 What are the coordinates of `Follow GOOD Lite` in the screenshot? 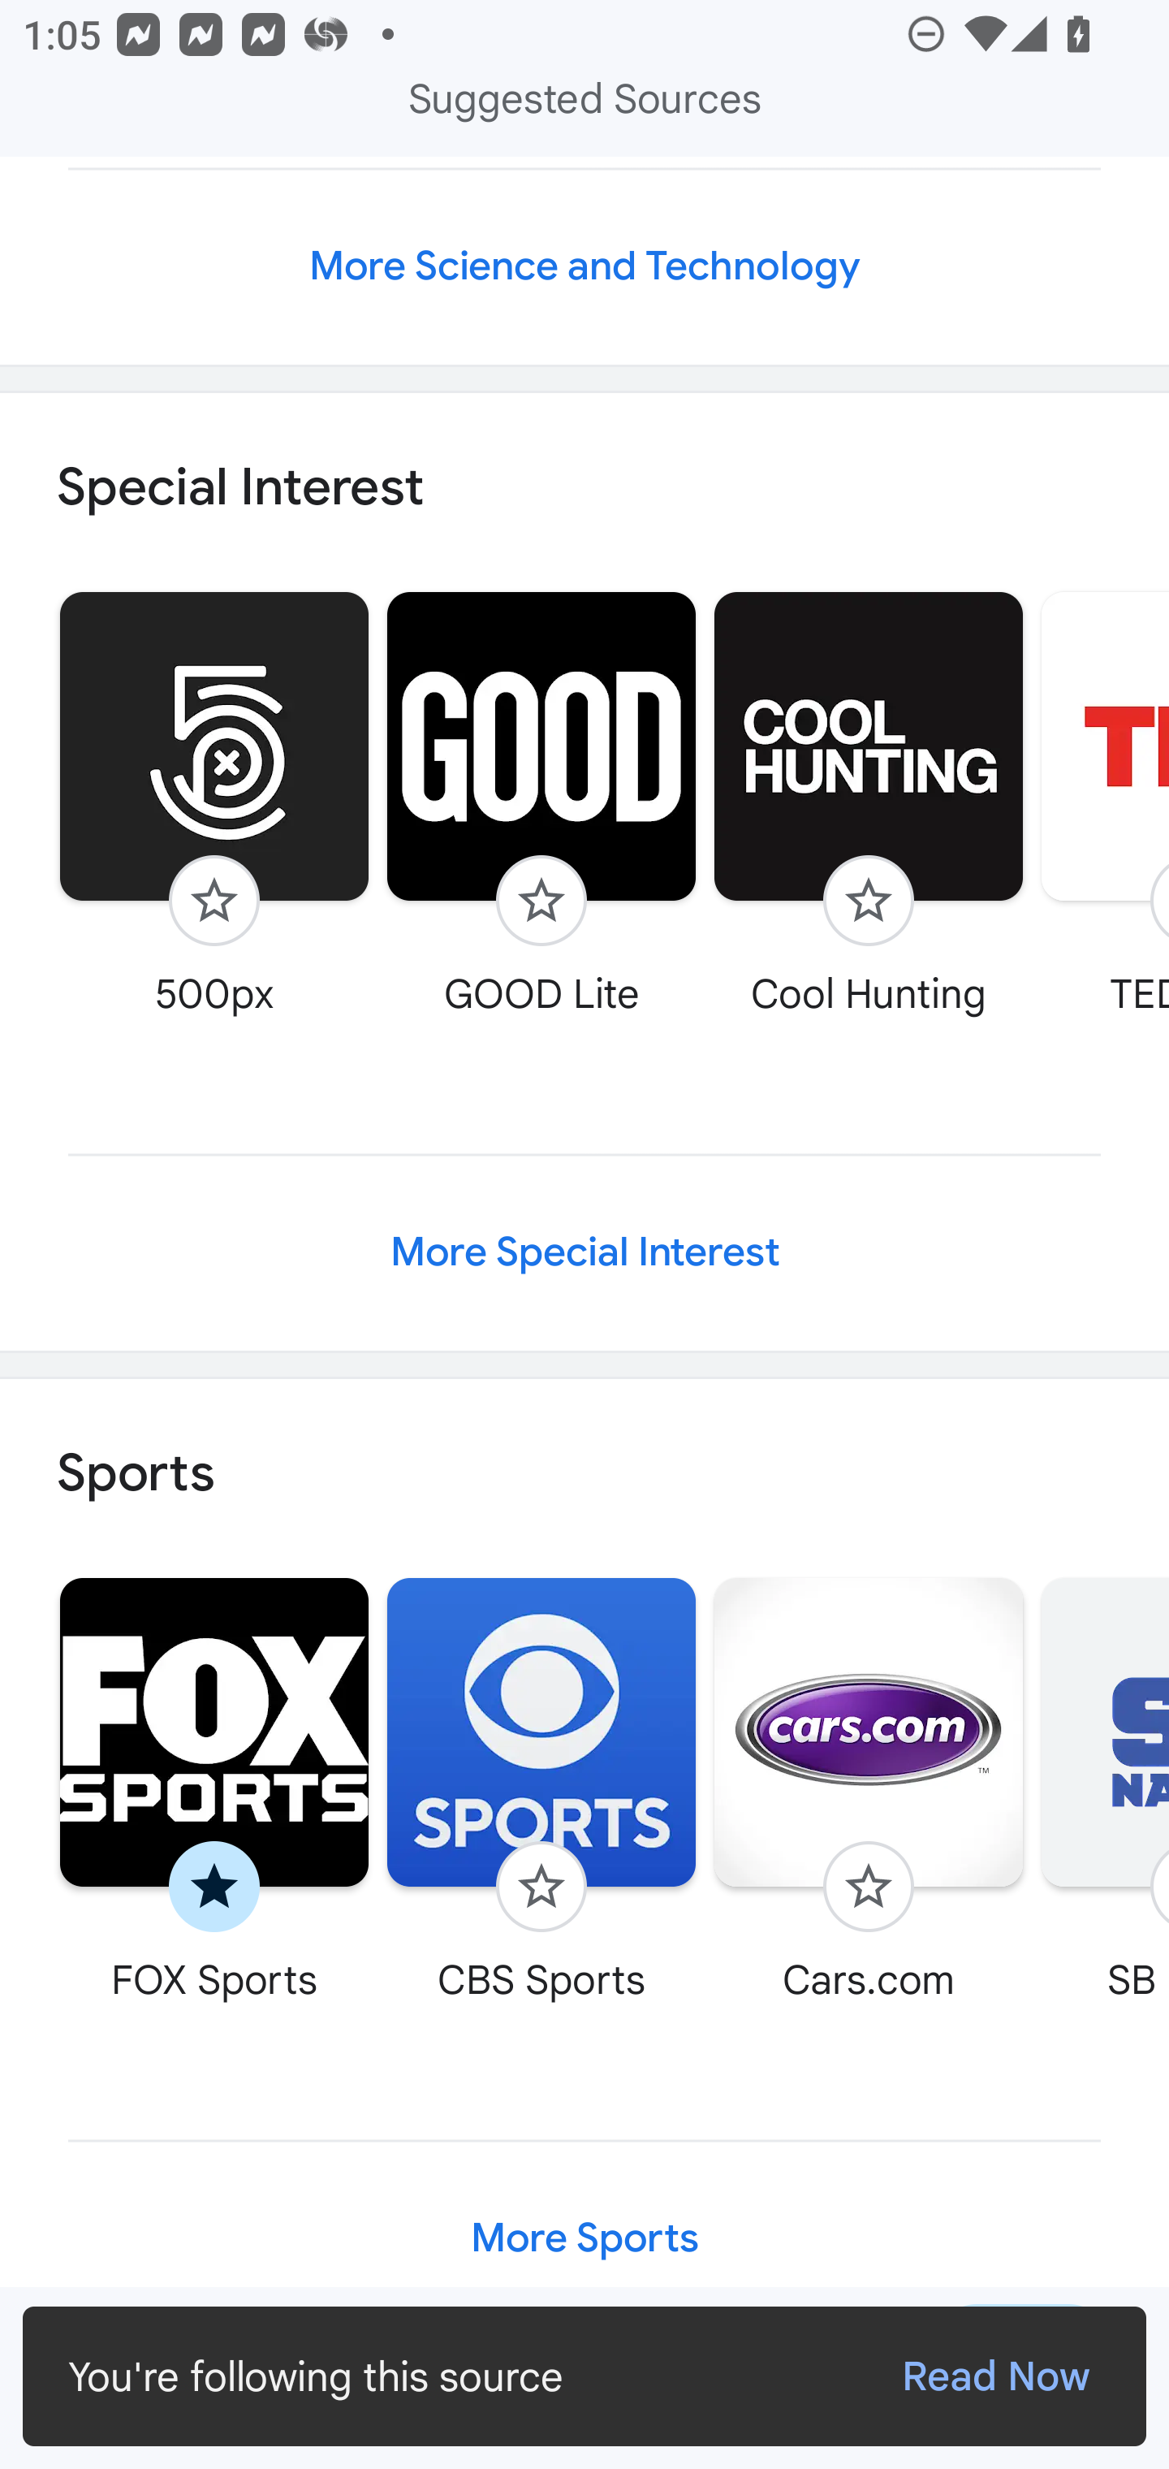 It's located at (541, 802).